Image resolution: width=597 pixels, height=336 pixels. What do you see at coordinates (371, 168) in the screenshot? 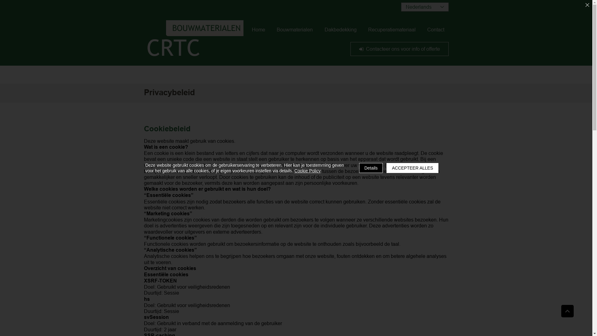
I see `Details` at bounding box center [371, 168].